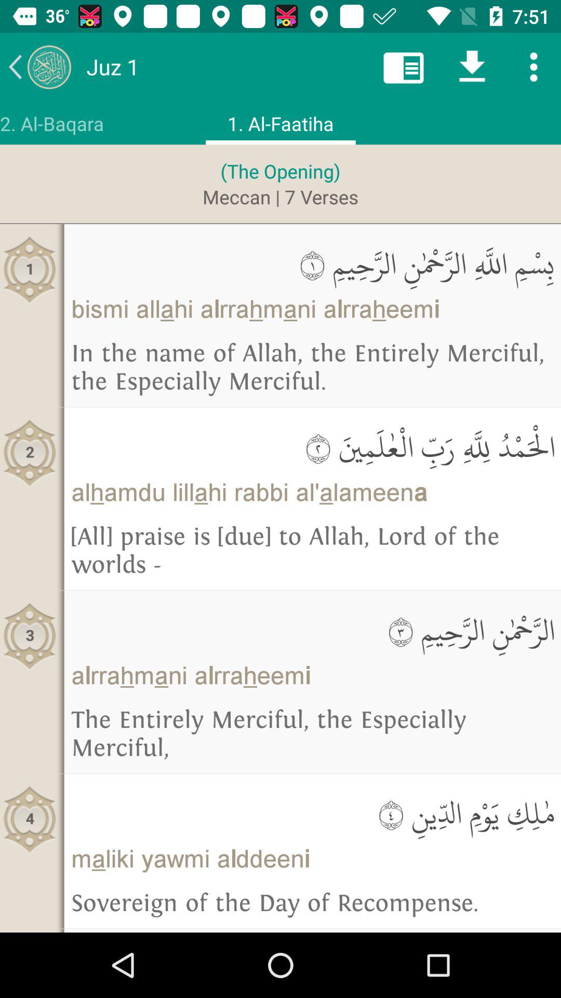 The image size is (561, 998). I want to click on open the icon below (the opening) icon, so click(280, 196).